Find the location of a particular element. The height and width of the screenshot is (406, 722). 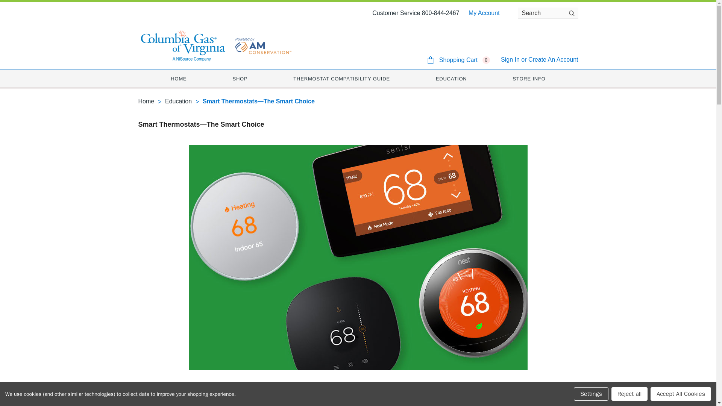

Shopping Cart 0 is located at coordinates (458, 60).